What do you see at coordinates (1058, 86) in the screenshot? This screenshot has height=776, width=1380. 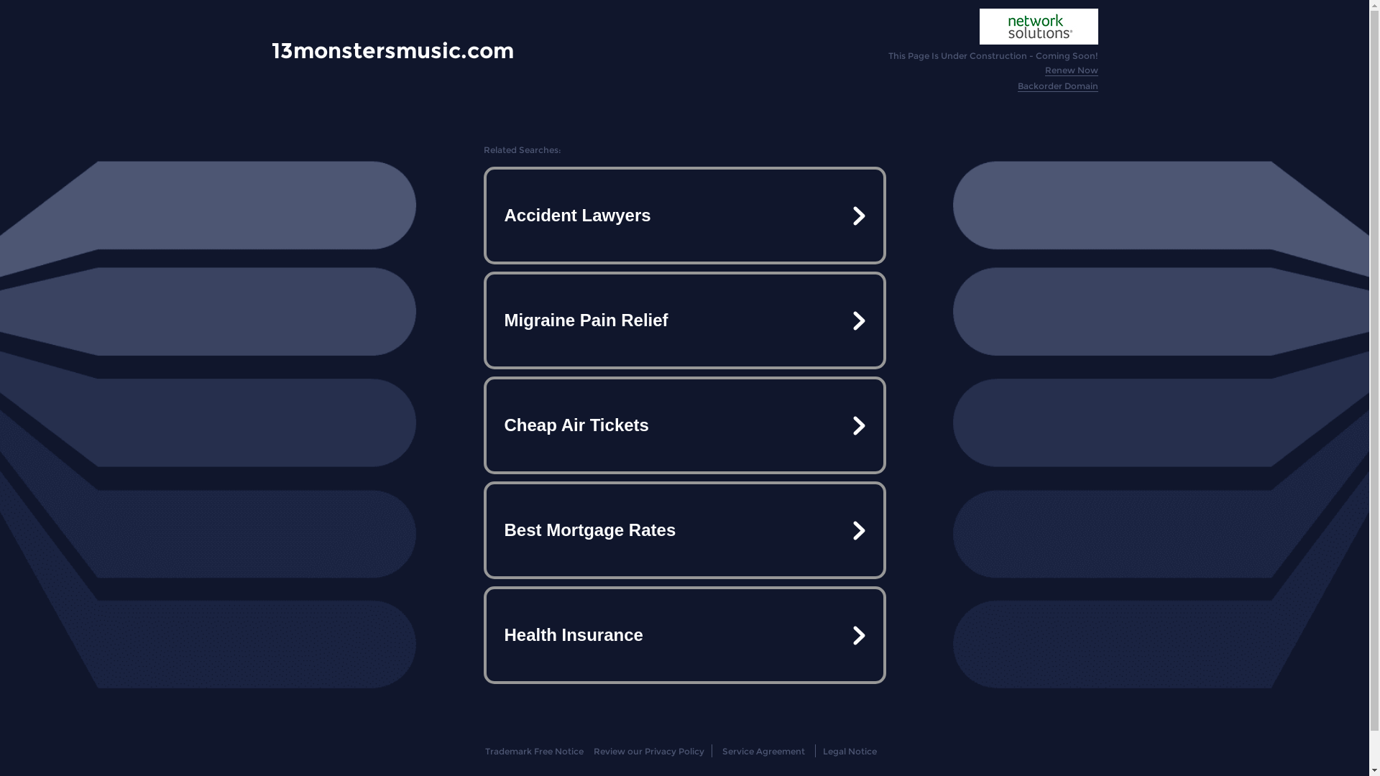 I see `Backorder Domain` at bounding box center [1058, 86].